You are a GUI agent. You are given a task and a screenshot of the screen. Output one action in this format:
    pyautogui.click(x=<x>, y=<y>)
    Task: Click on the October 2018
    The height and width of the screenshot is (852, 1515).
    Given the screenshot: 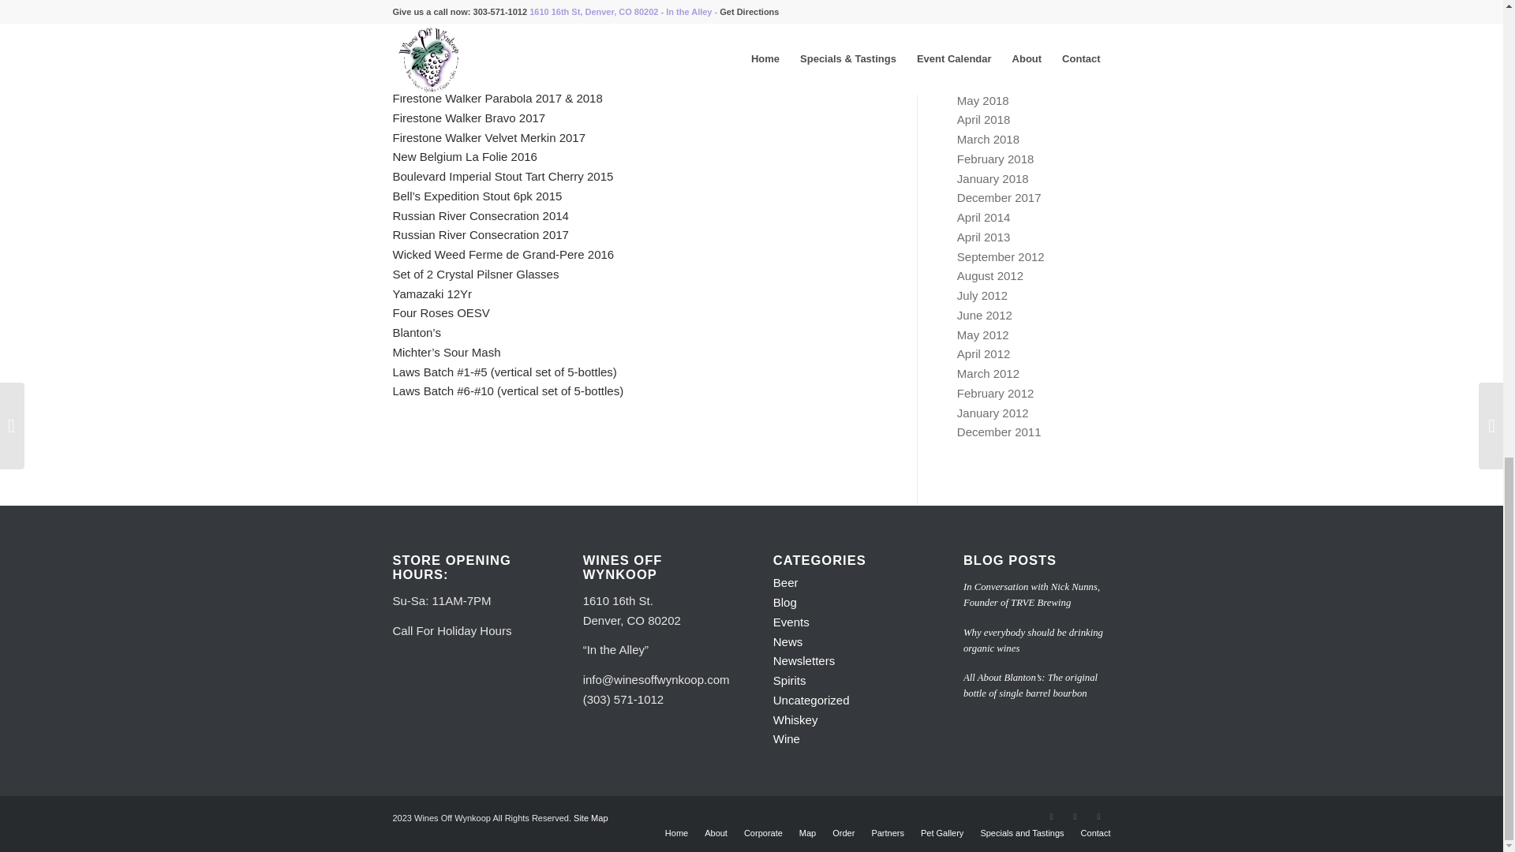 What is the action you would take?
    pyautogui.click(x=993, y=5)
    